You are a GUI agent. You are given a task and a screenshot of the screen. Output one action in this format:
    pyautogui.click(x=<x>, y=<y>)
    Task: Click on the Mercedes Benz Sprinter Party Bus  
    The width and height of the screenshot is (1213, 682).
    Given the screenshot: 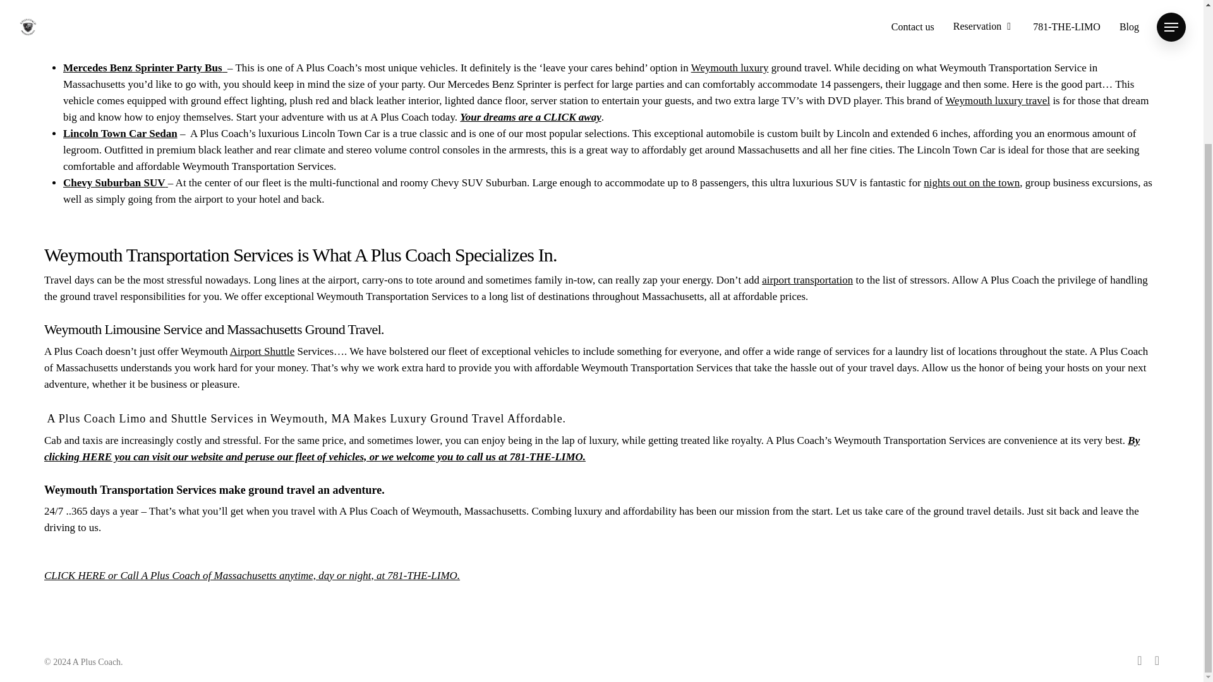 What is the action you would take?
    pyautogui.click(x=145, y=68)
    